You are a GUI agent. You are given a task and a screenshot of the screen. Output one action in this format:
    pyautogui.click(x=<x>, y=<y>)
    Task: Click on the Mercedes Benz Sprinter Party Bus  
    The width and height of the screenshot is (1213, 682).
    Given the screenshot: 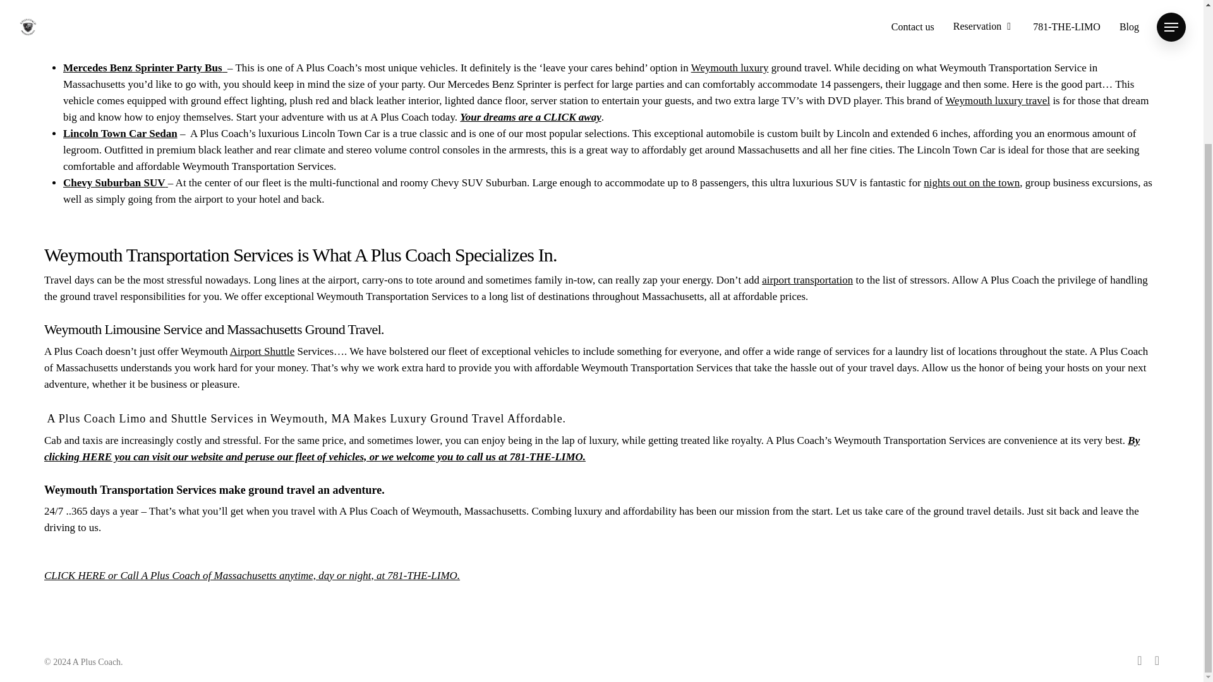 What is the action you would take?
    pyautogui.click(x=145, y=68)
    